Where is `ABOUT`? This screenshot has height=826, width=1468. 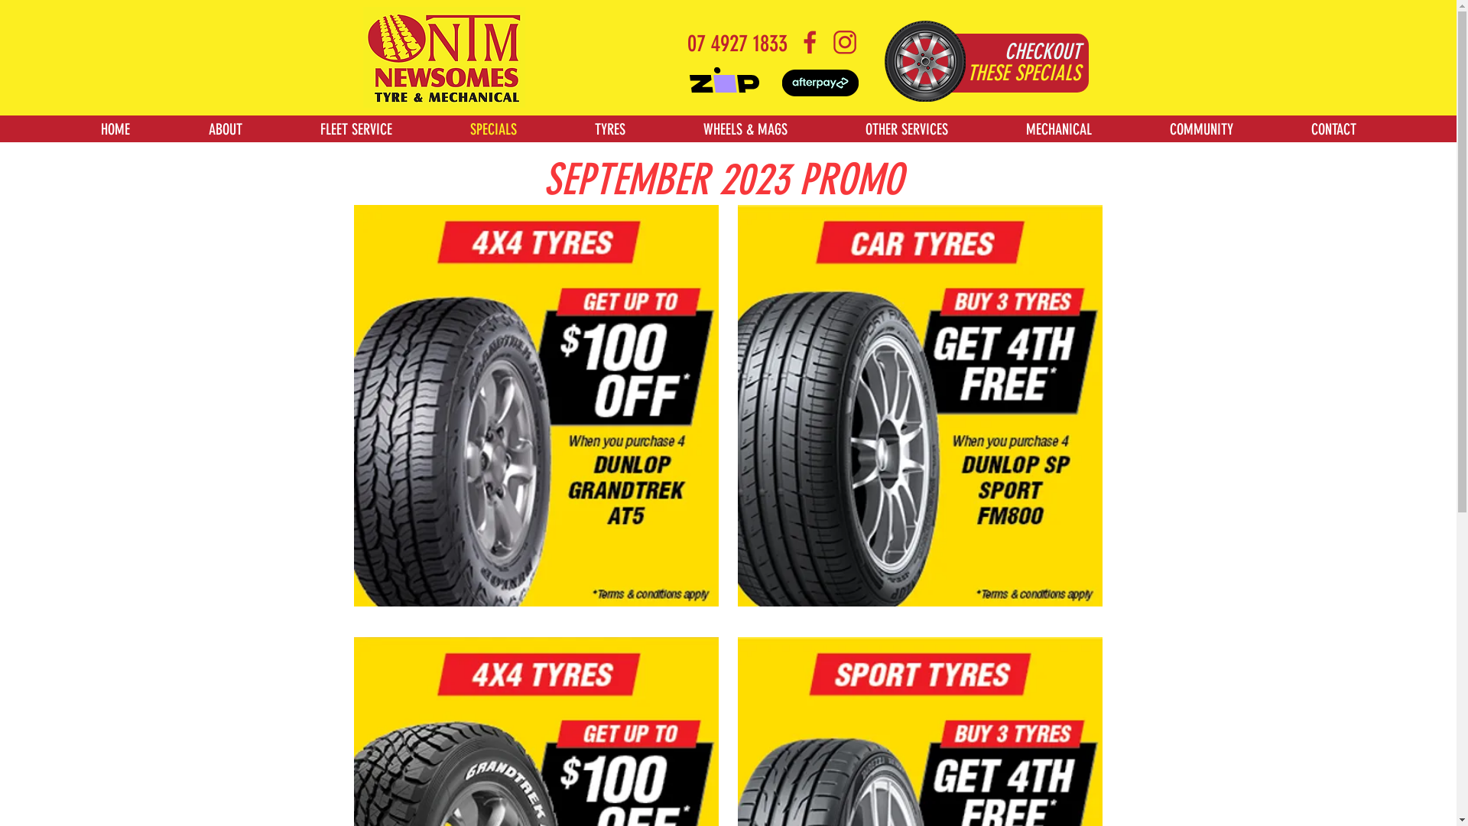
ABOUT is located at coordinates (225, 128).